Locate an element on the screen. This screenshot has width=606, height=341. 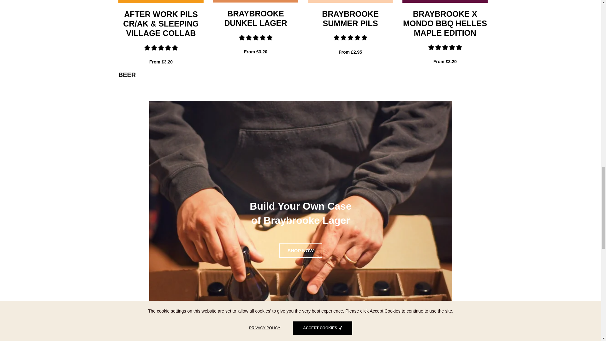
BRAYBROOKE DUNKEL LAGER is located at coordinates (256, 18).